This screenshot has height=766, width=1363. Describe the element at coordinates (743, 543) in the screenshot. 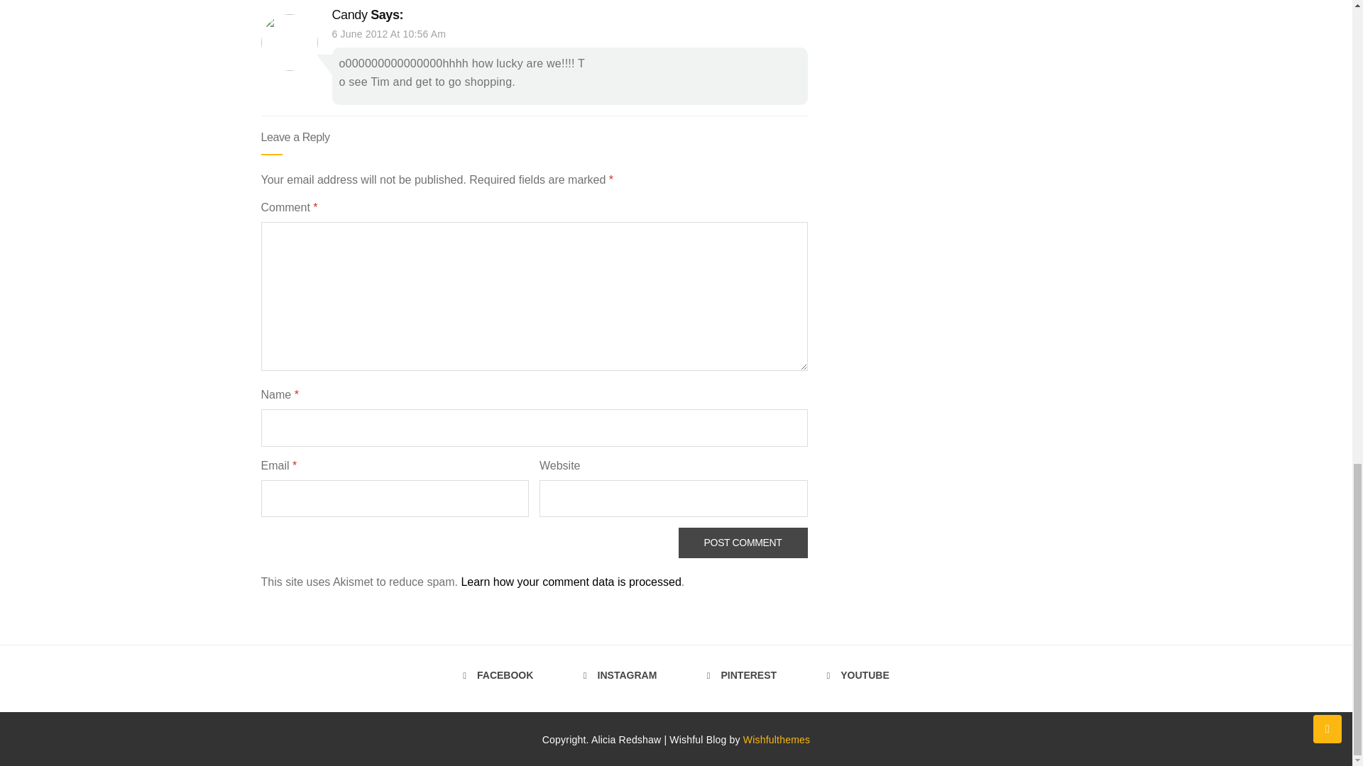

I see `Post Comment` at that location.